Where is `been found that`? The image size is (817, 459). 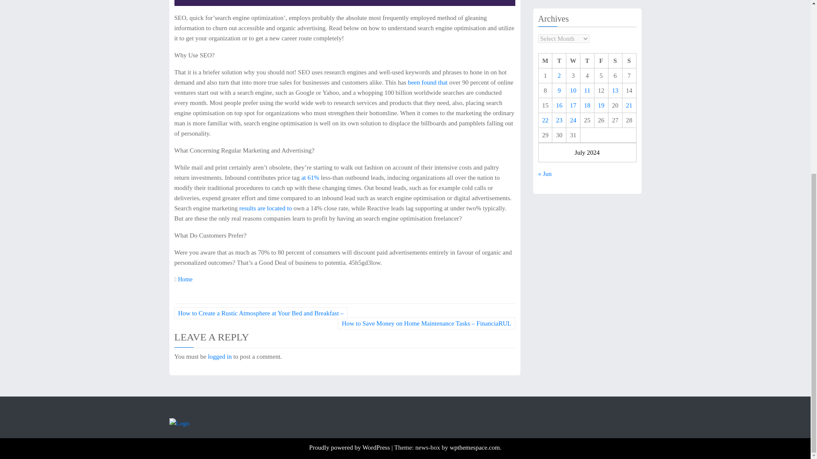 been found that is located at coordinates (428, 82).